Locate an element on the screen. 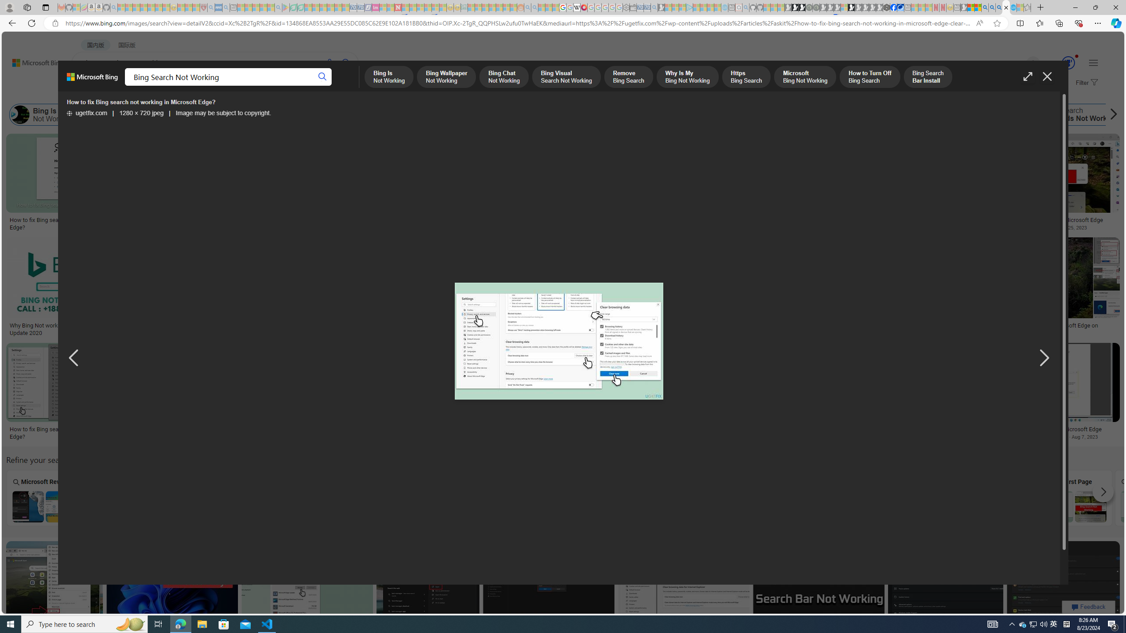  Bluey: Let's Play! - Apps on Google Play - Sleeping is located at coordinates (286, 7).